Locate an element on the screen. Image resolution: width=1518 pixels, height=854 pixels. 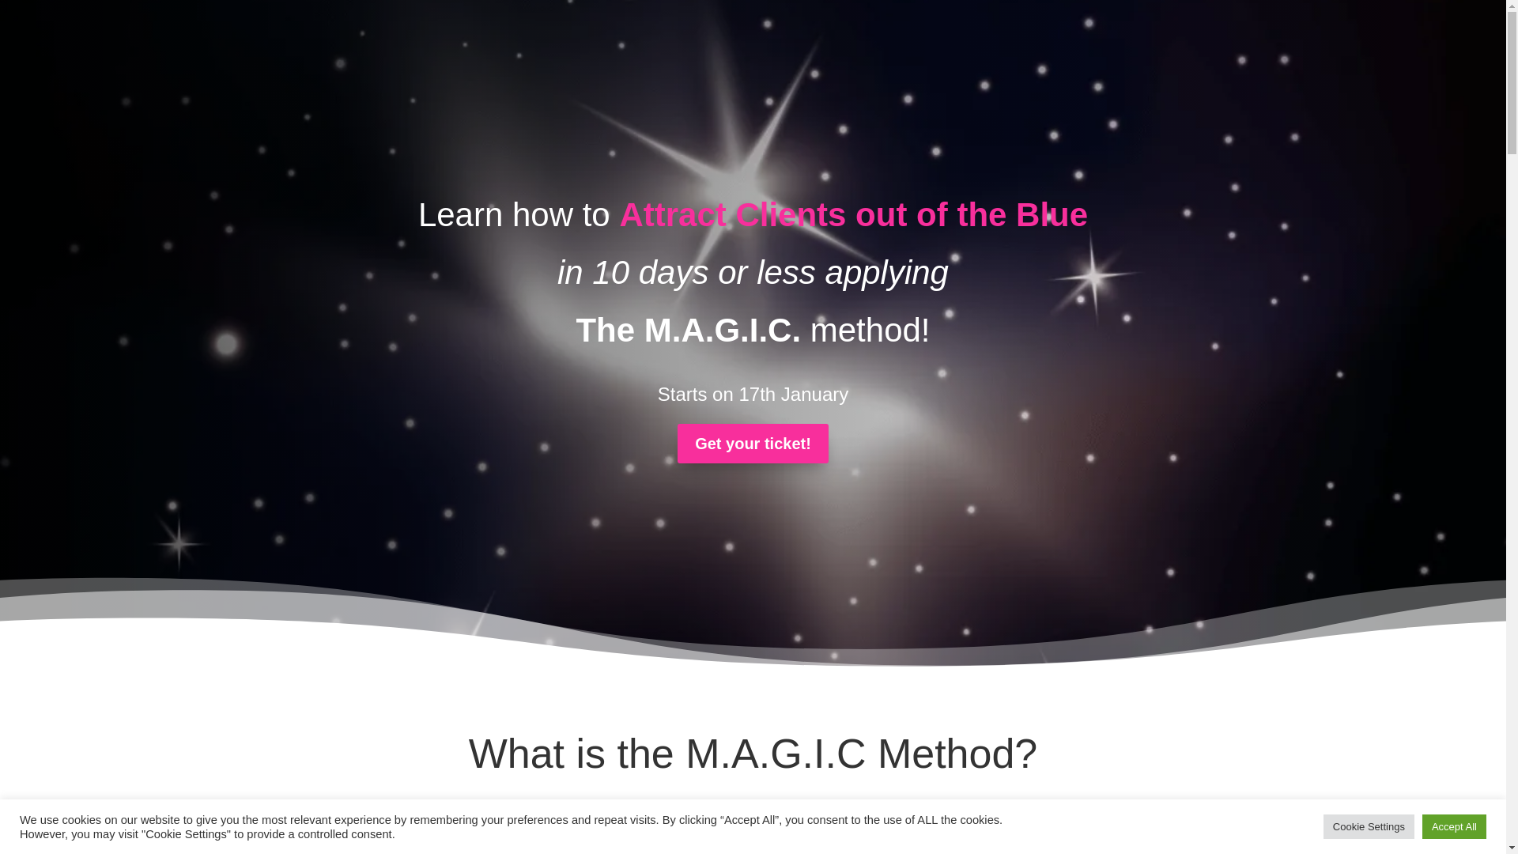
Accept All is located at coordinates (1454, 826).